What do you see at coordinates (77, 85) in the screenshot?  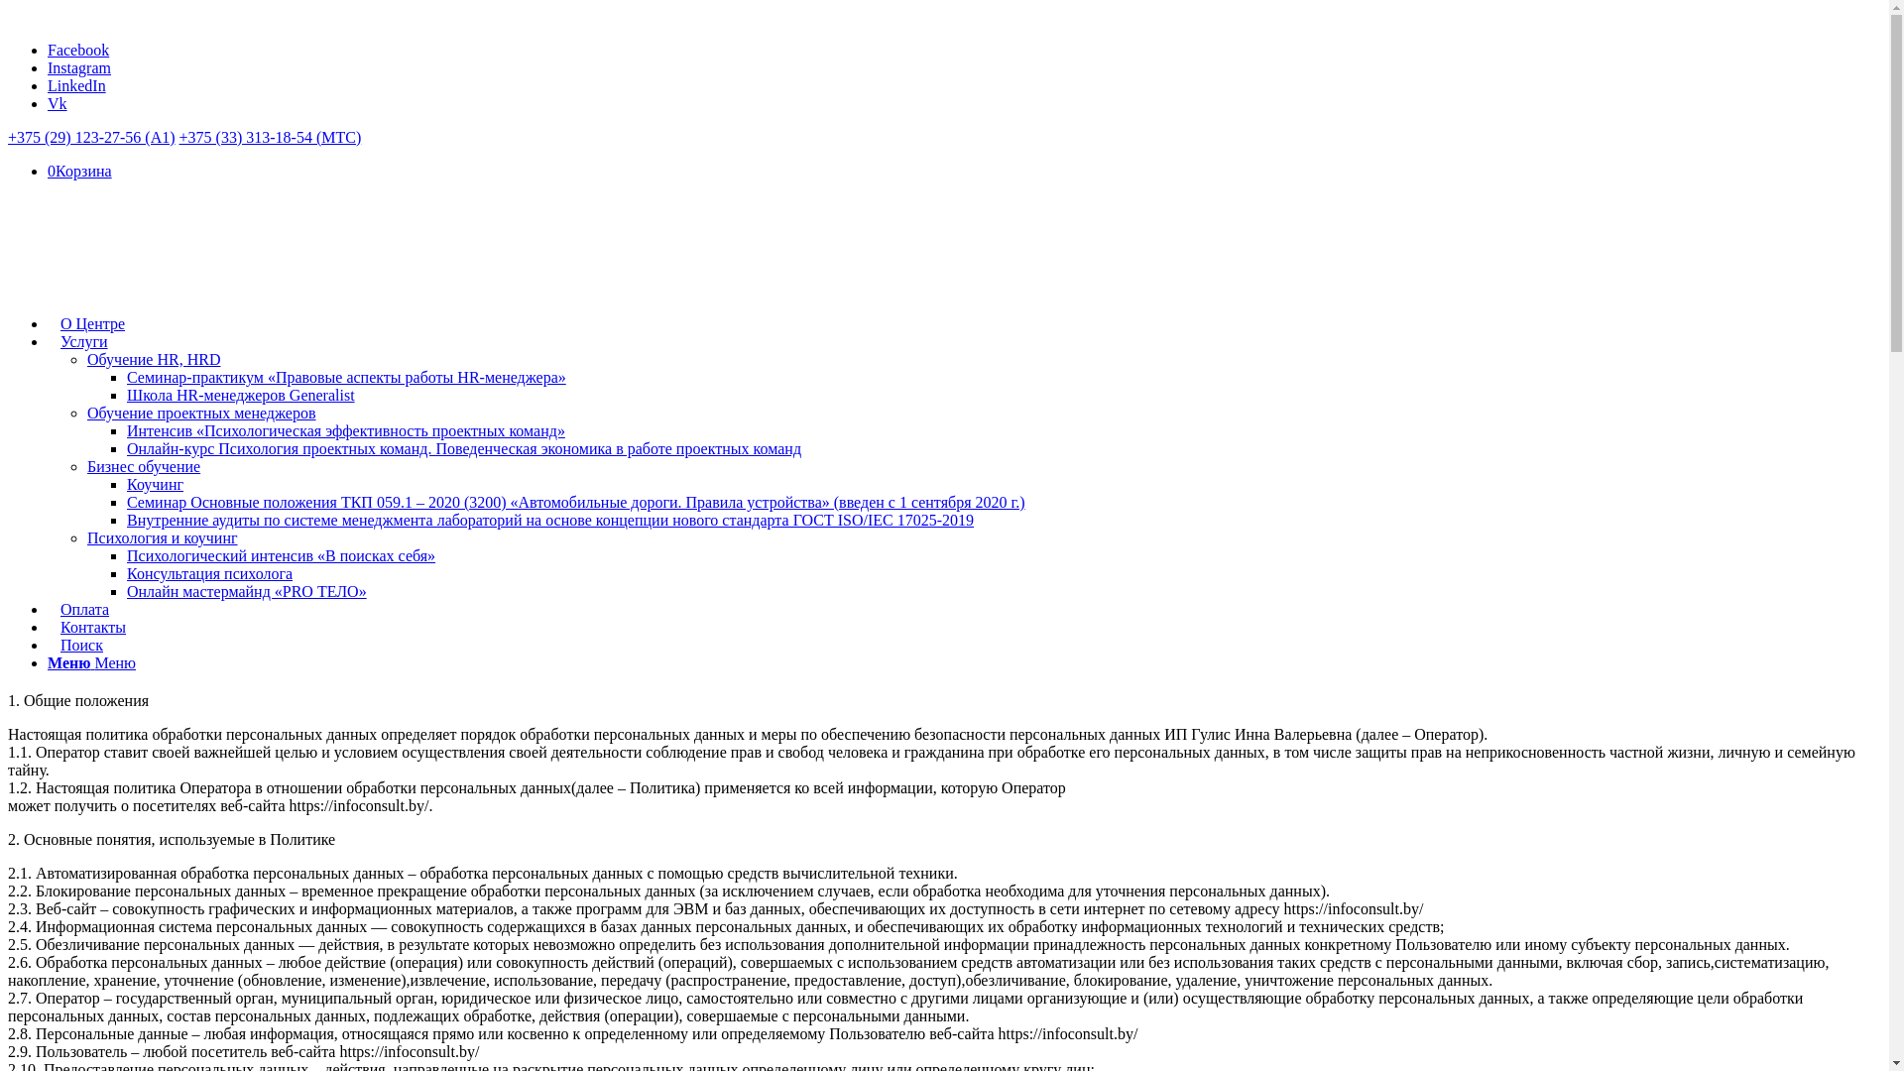 I see `LinkedIn` at bounding box center [77, 85].